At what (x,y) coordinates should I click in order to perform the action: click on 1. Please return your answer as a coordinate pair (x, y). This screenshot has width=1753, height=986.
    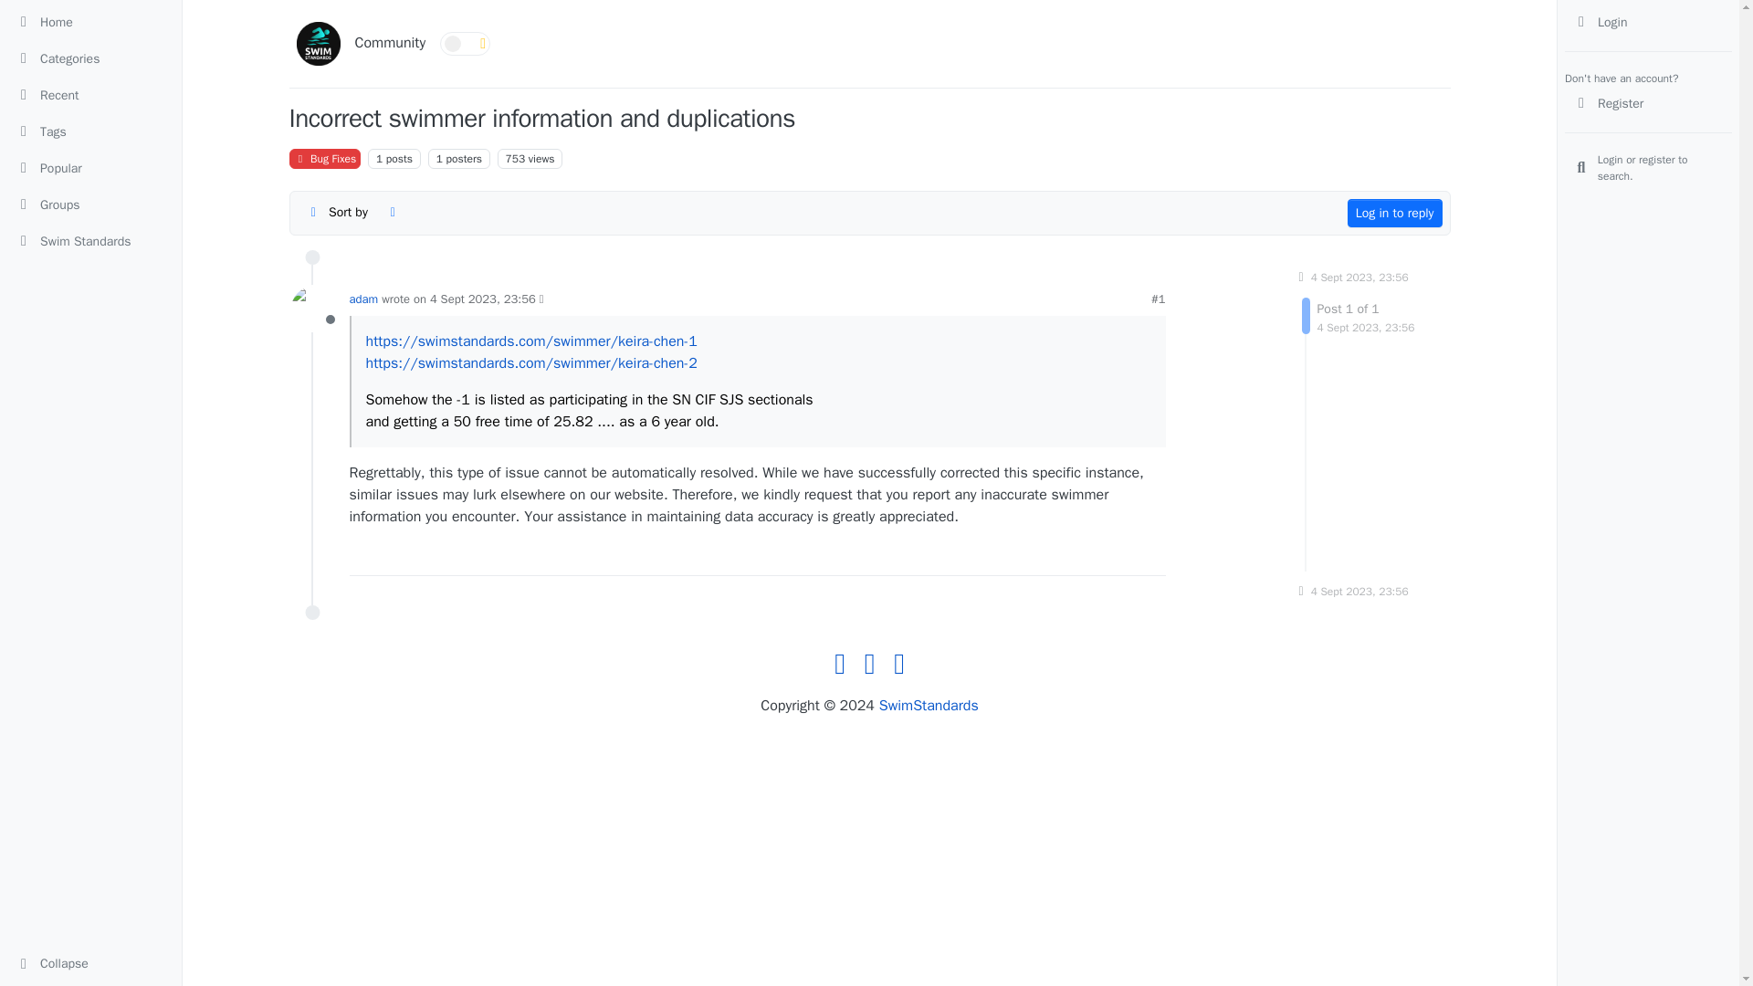
    Looking at the image, I should click on (440, 159).